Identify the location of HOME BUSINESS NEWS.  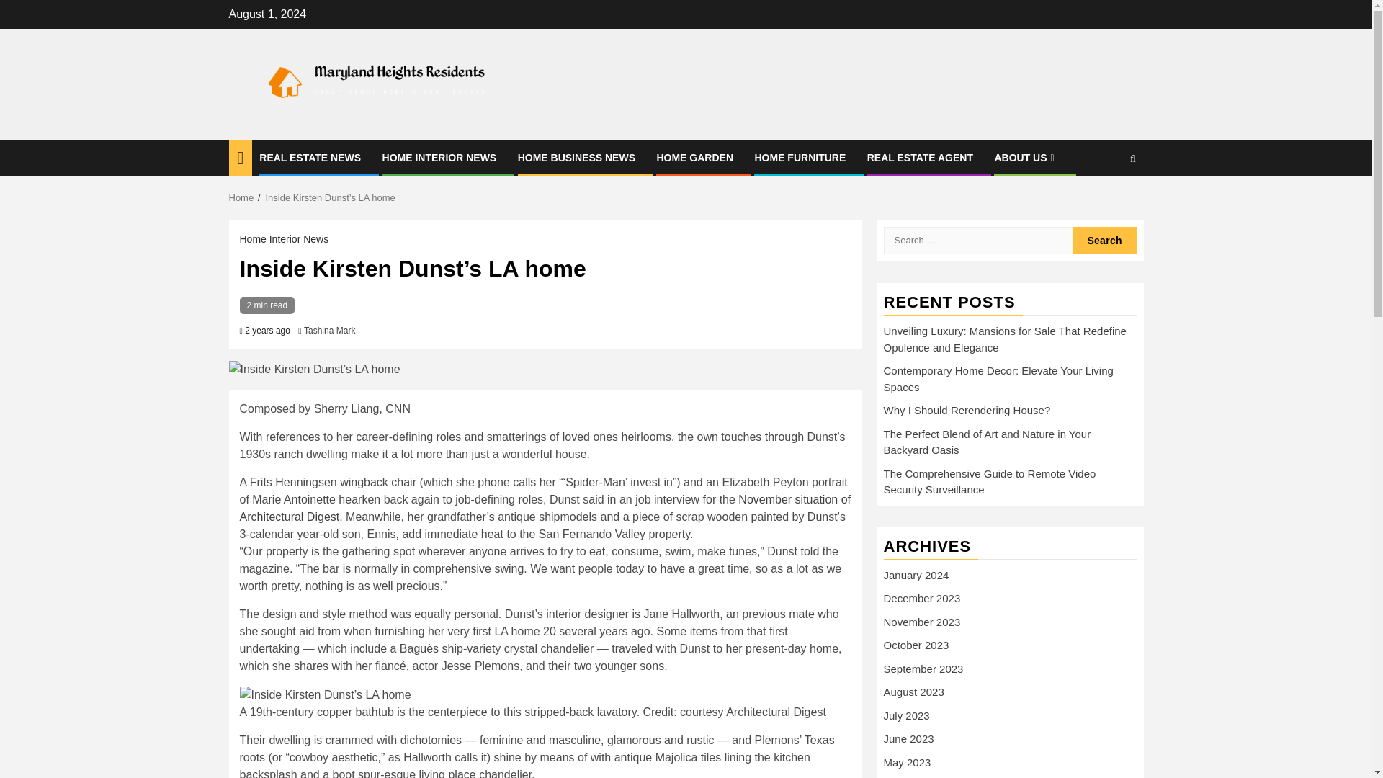
(576, 157).